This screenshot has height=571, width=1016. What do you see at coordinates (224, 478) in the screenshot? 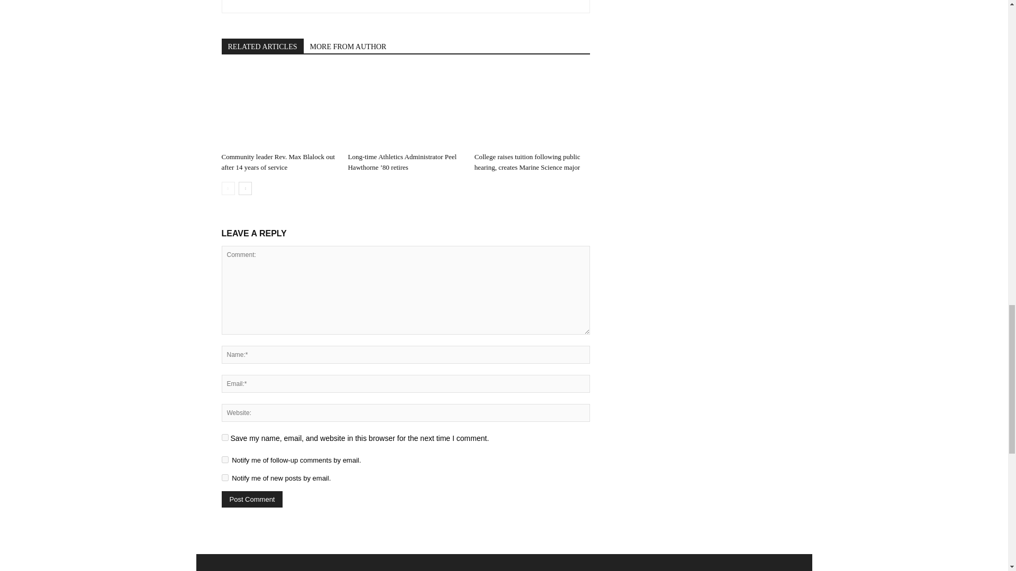
I see `subscribe` at bounding box center [224, 478].